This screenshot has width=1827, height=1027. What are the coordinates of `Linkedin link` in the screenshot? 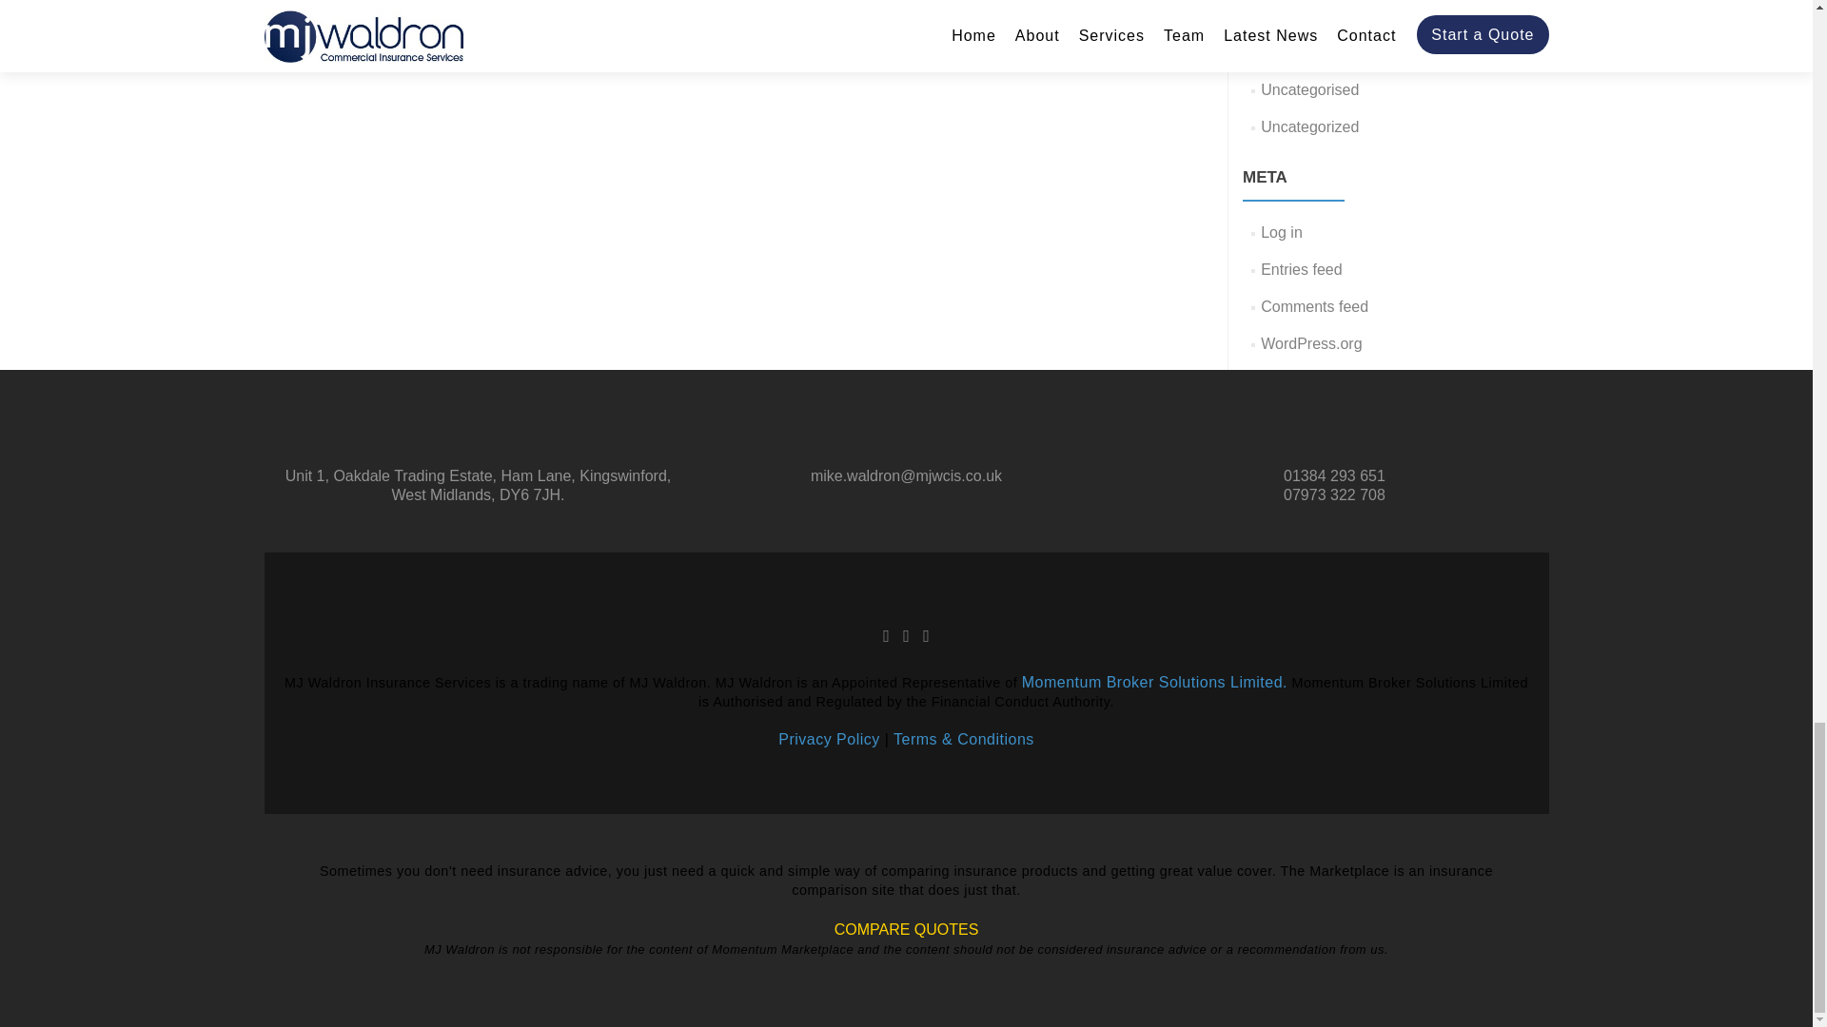 It's located at (926, 635).